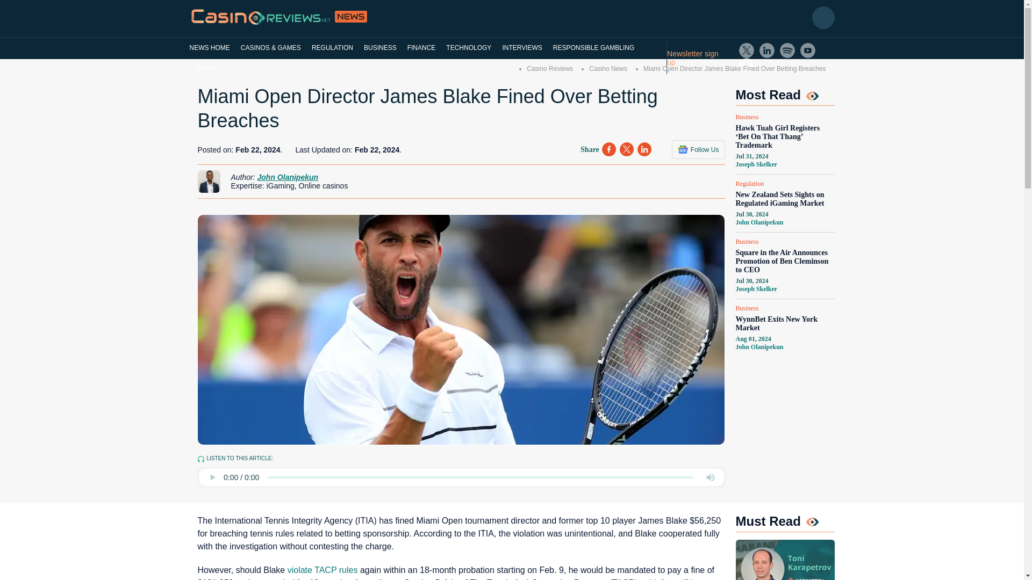 The height and width of the screenshot is (580, 1032). Describe the element at coordinates (746, 50) in the screenshot. I see `X` at that location.